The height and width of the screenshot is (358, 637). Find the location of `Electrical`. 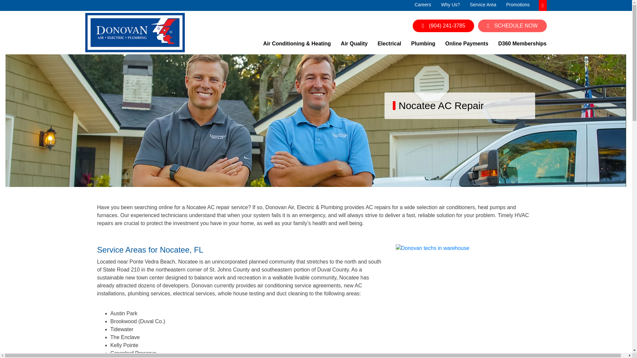

Electrical is located at coordinates (389, 46).